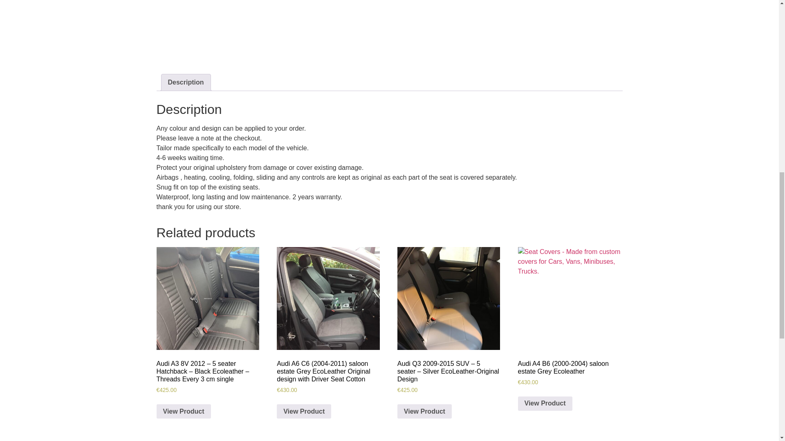 The image size is (785, 441). What do you see at coordinates (304, 412) in the screenshot?
I see `View Product` at bounding box center [304, 412].